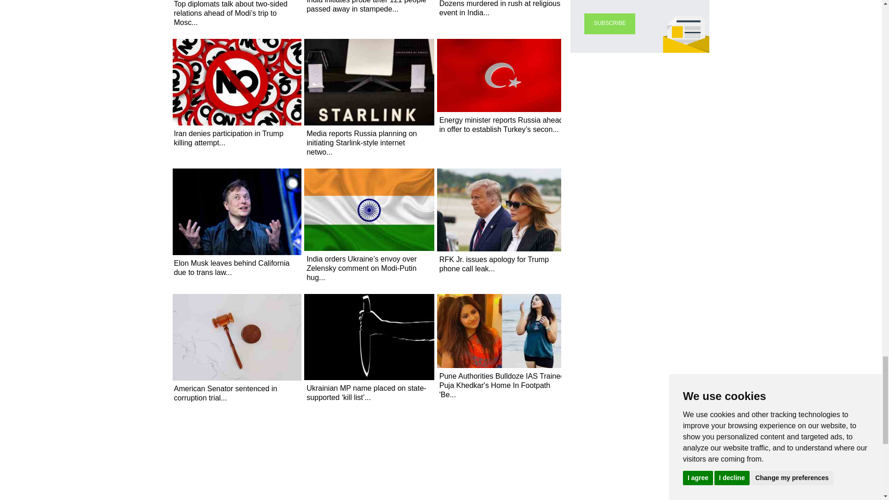 This screenshot has height=500, width=889. What do you see at coordinates (609, 24) in the screenshot?
I see `Subscribe` at bounding box center [609, 24].